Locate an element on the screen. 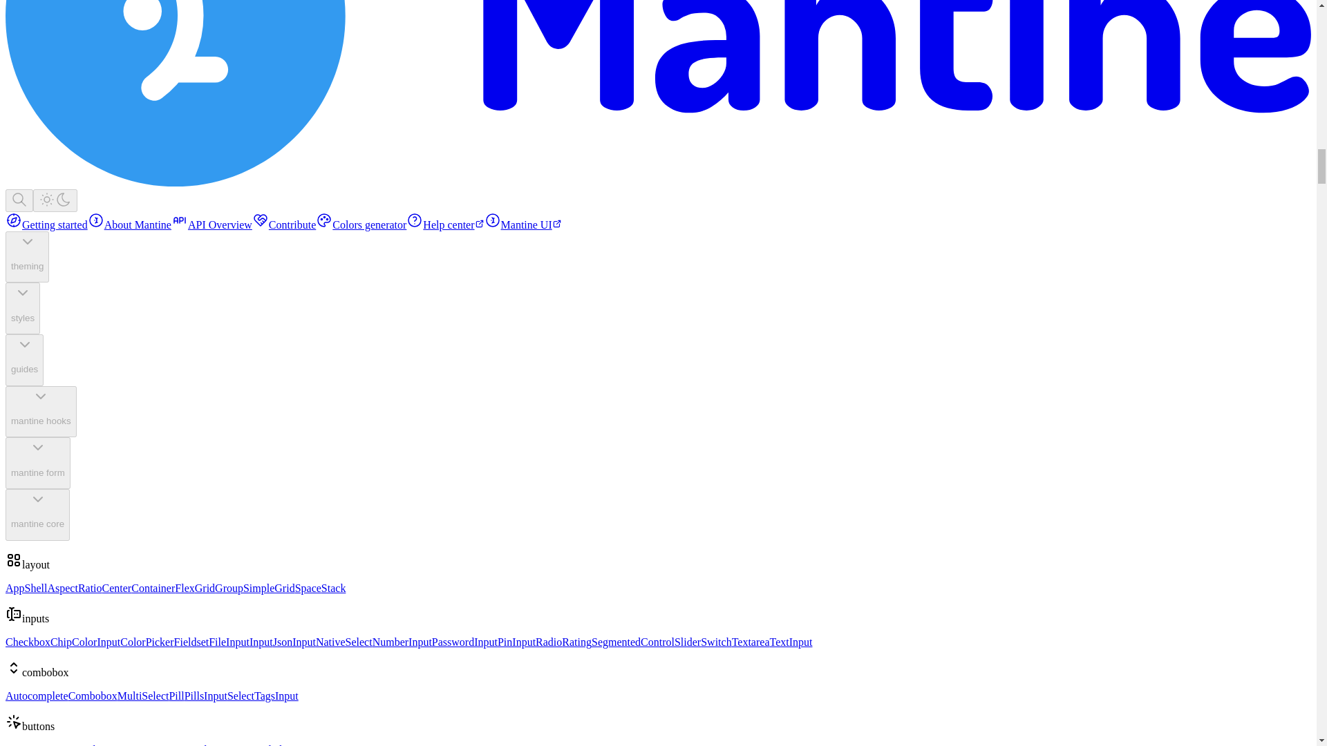  Flex is located at coordinates (184, 588).